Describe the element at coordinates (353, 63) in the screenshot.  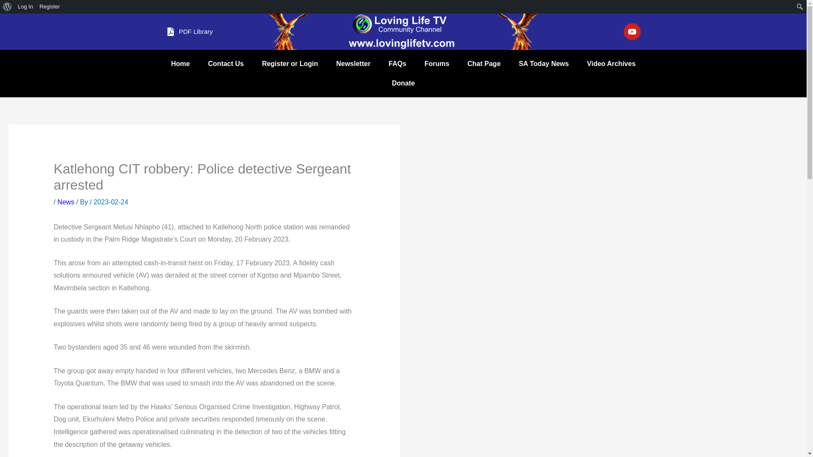
I see `Newsletter` at that location.